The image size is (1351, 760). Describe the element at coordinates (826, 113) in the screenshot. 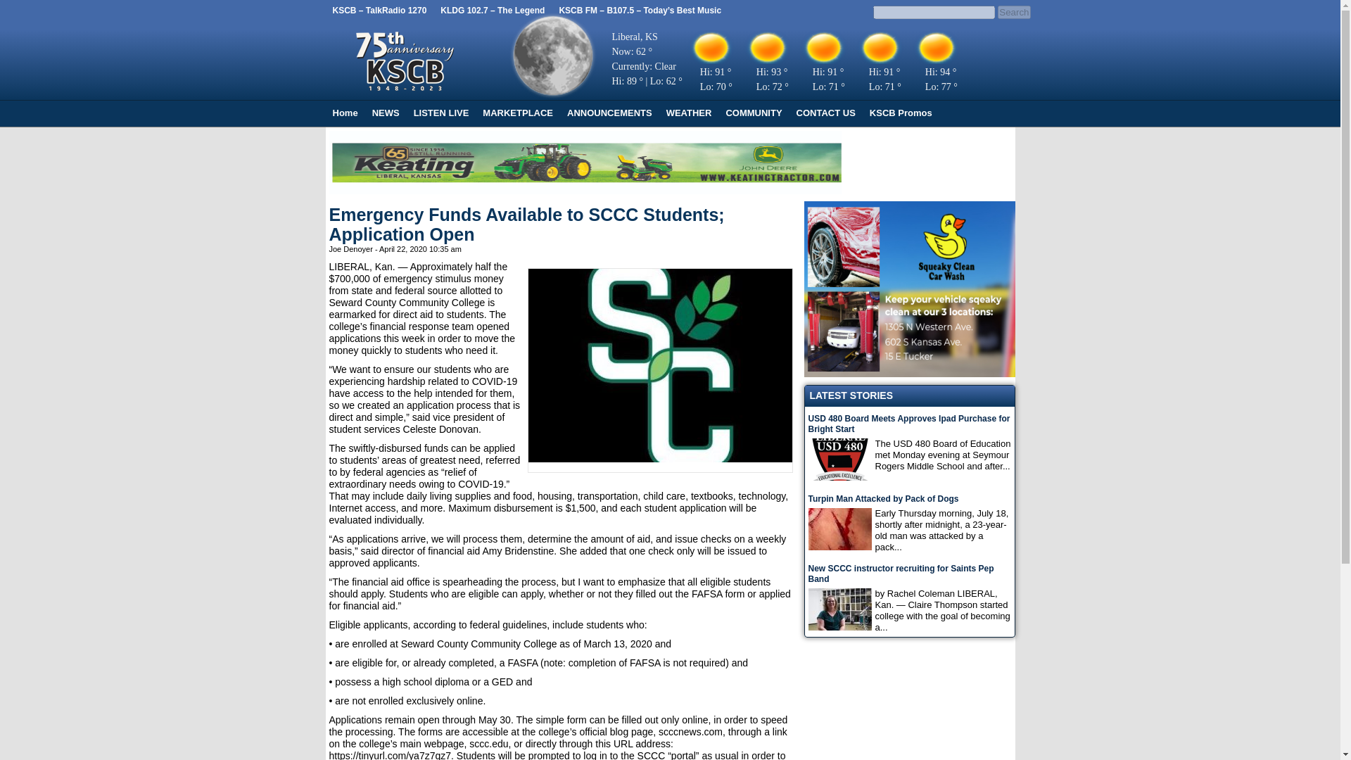

I see `CONTACT US` at that location.